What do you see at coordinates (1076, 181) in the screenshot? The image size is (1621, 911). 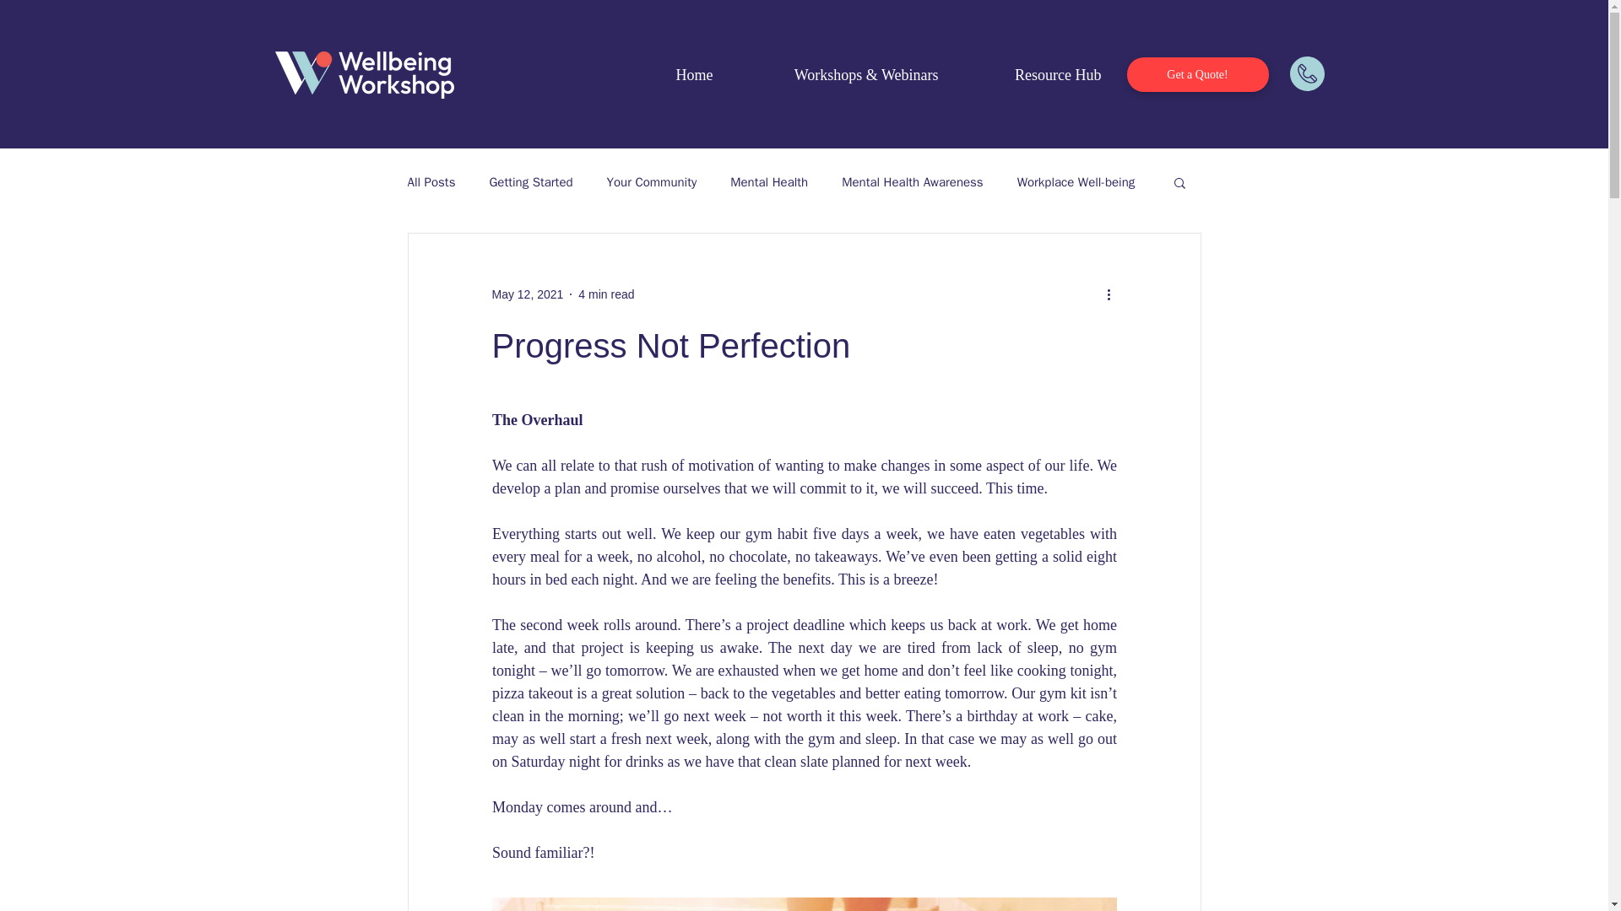 I see `Workplace Well-being` at bounding box center [1076, 181].